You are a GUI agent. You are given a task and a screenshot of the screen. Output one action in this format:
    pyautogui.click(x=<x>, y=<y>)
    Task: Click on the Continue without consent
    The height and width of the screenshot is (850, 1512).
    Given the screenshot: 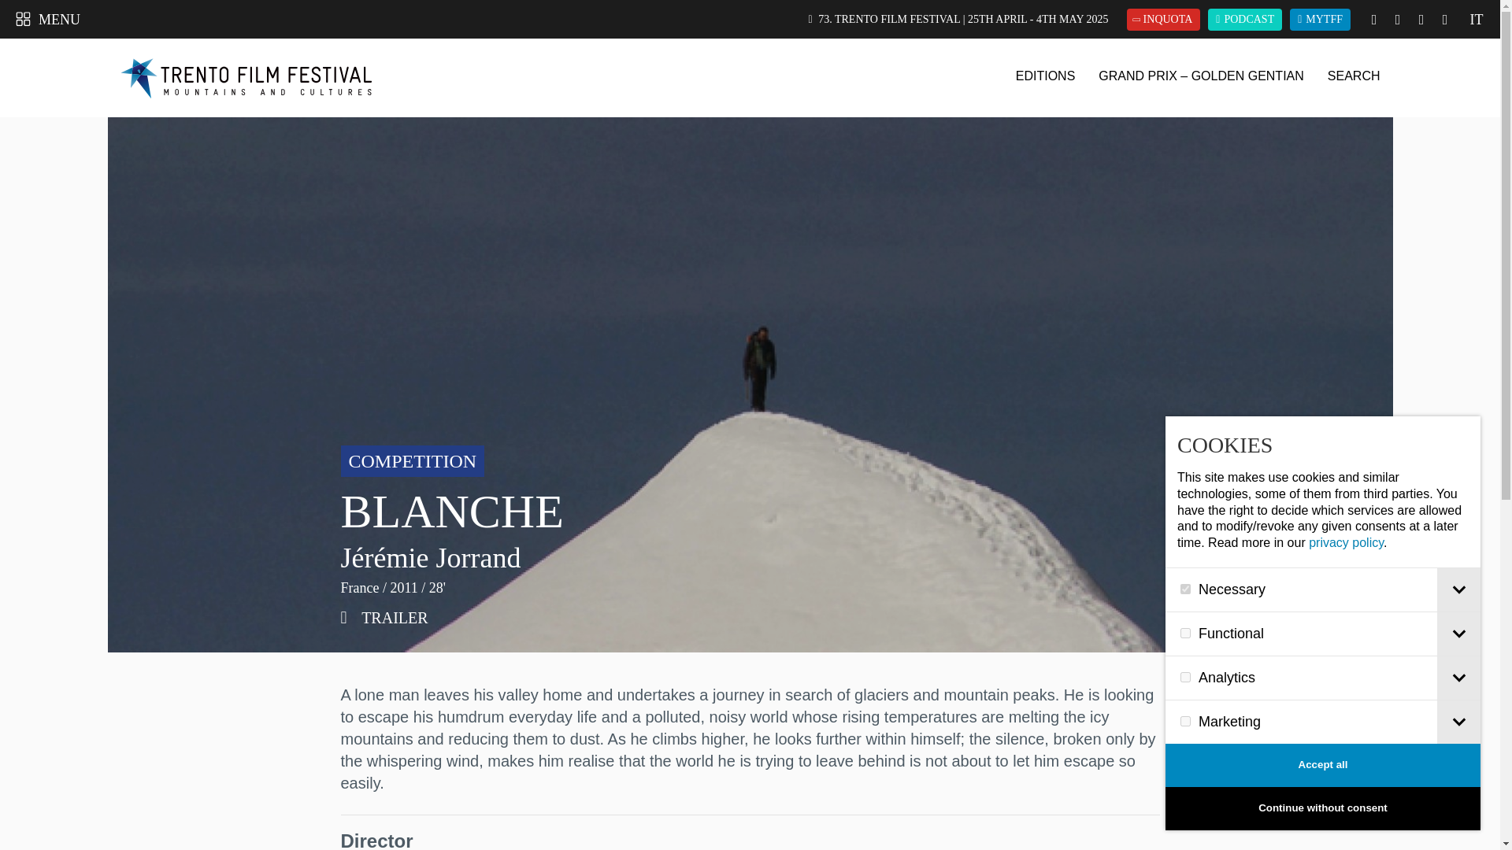 What is the action you would take?
    pyautogui.click(x=1323, y=809)
    